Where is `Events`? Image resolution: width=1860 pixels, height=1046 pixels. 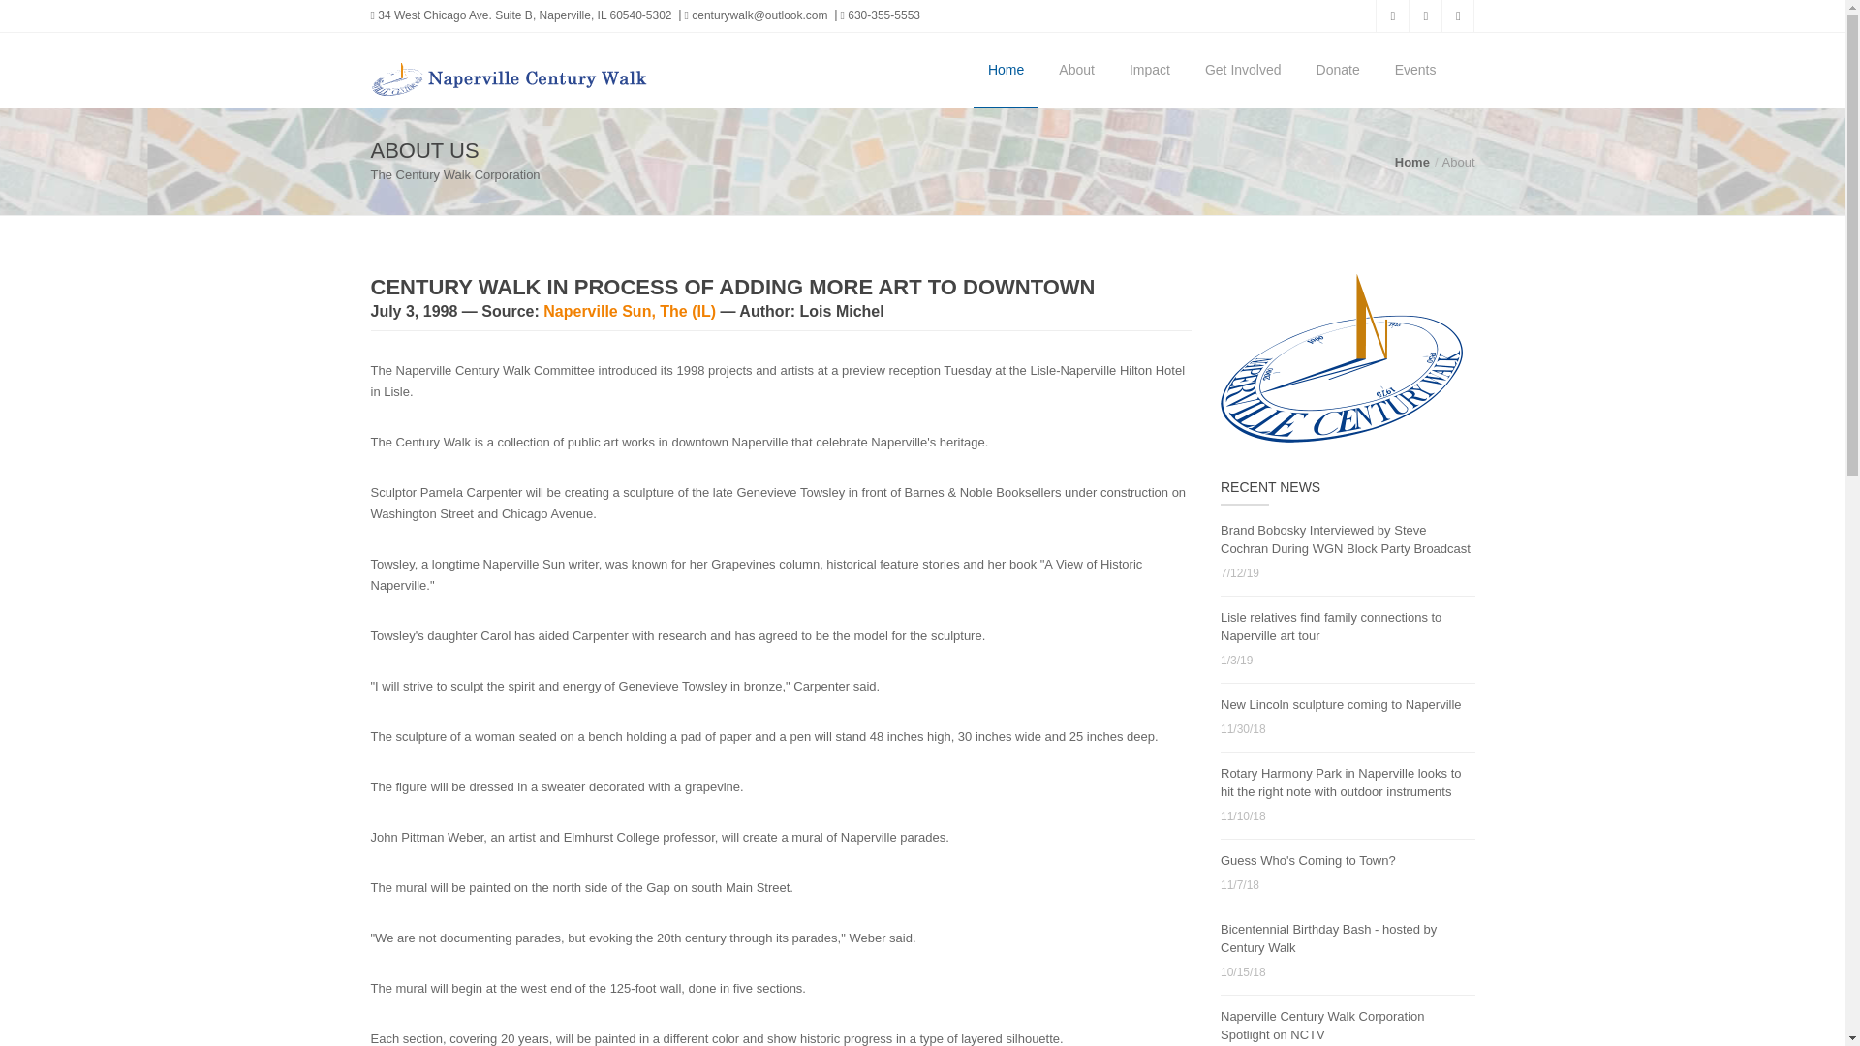 Events is located at coordinates (1414, 70).